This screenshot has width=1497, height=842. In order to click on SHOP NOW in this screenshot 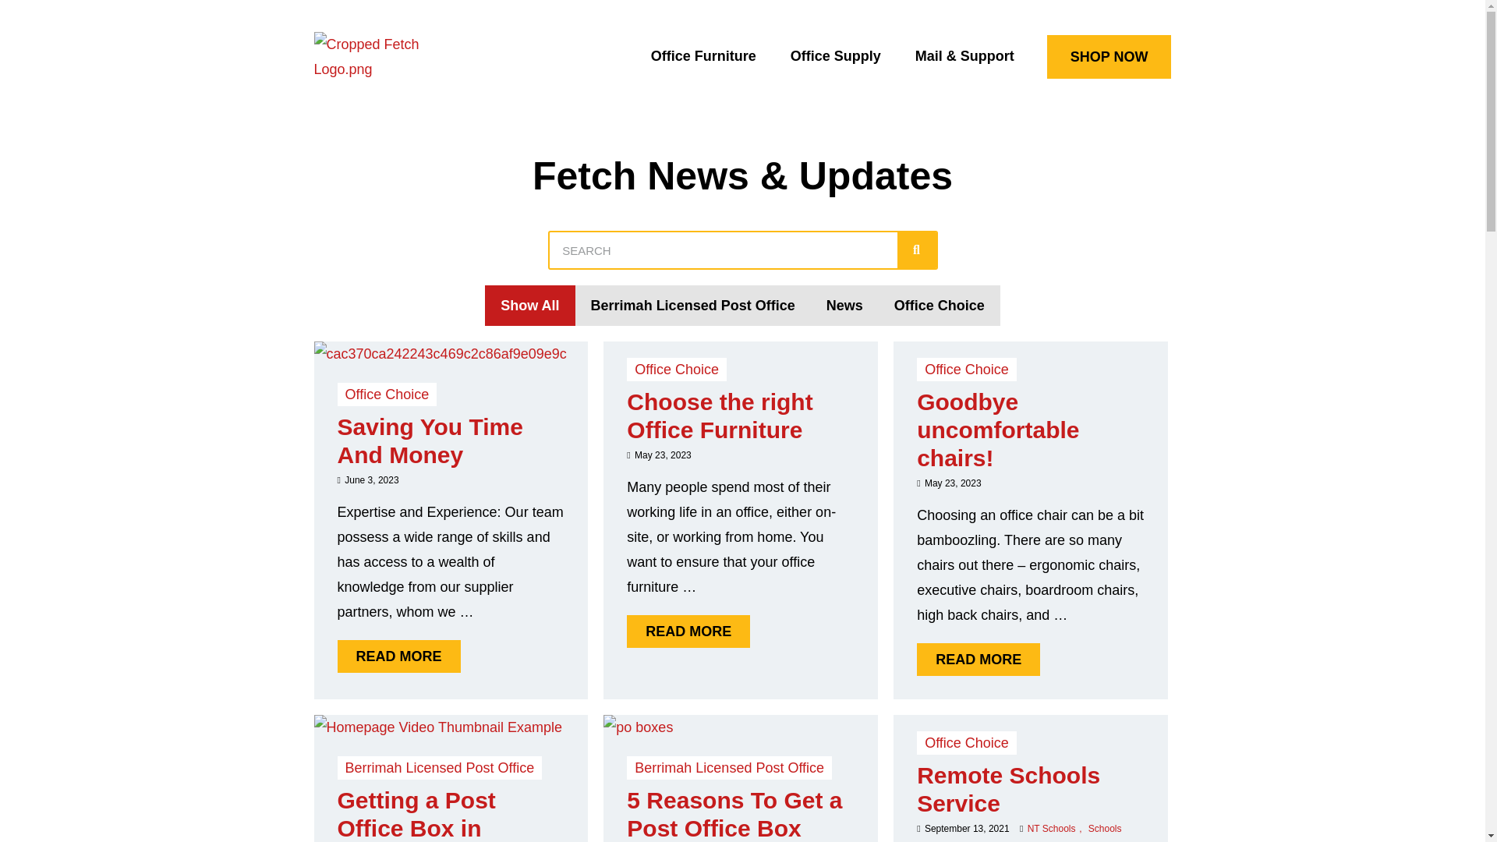, I will do `click(1109, 57)`.